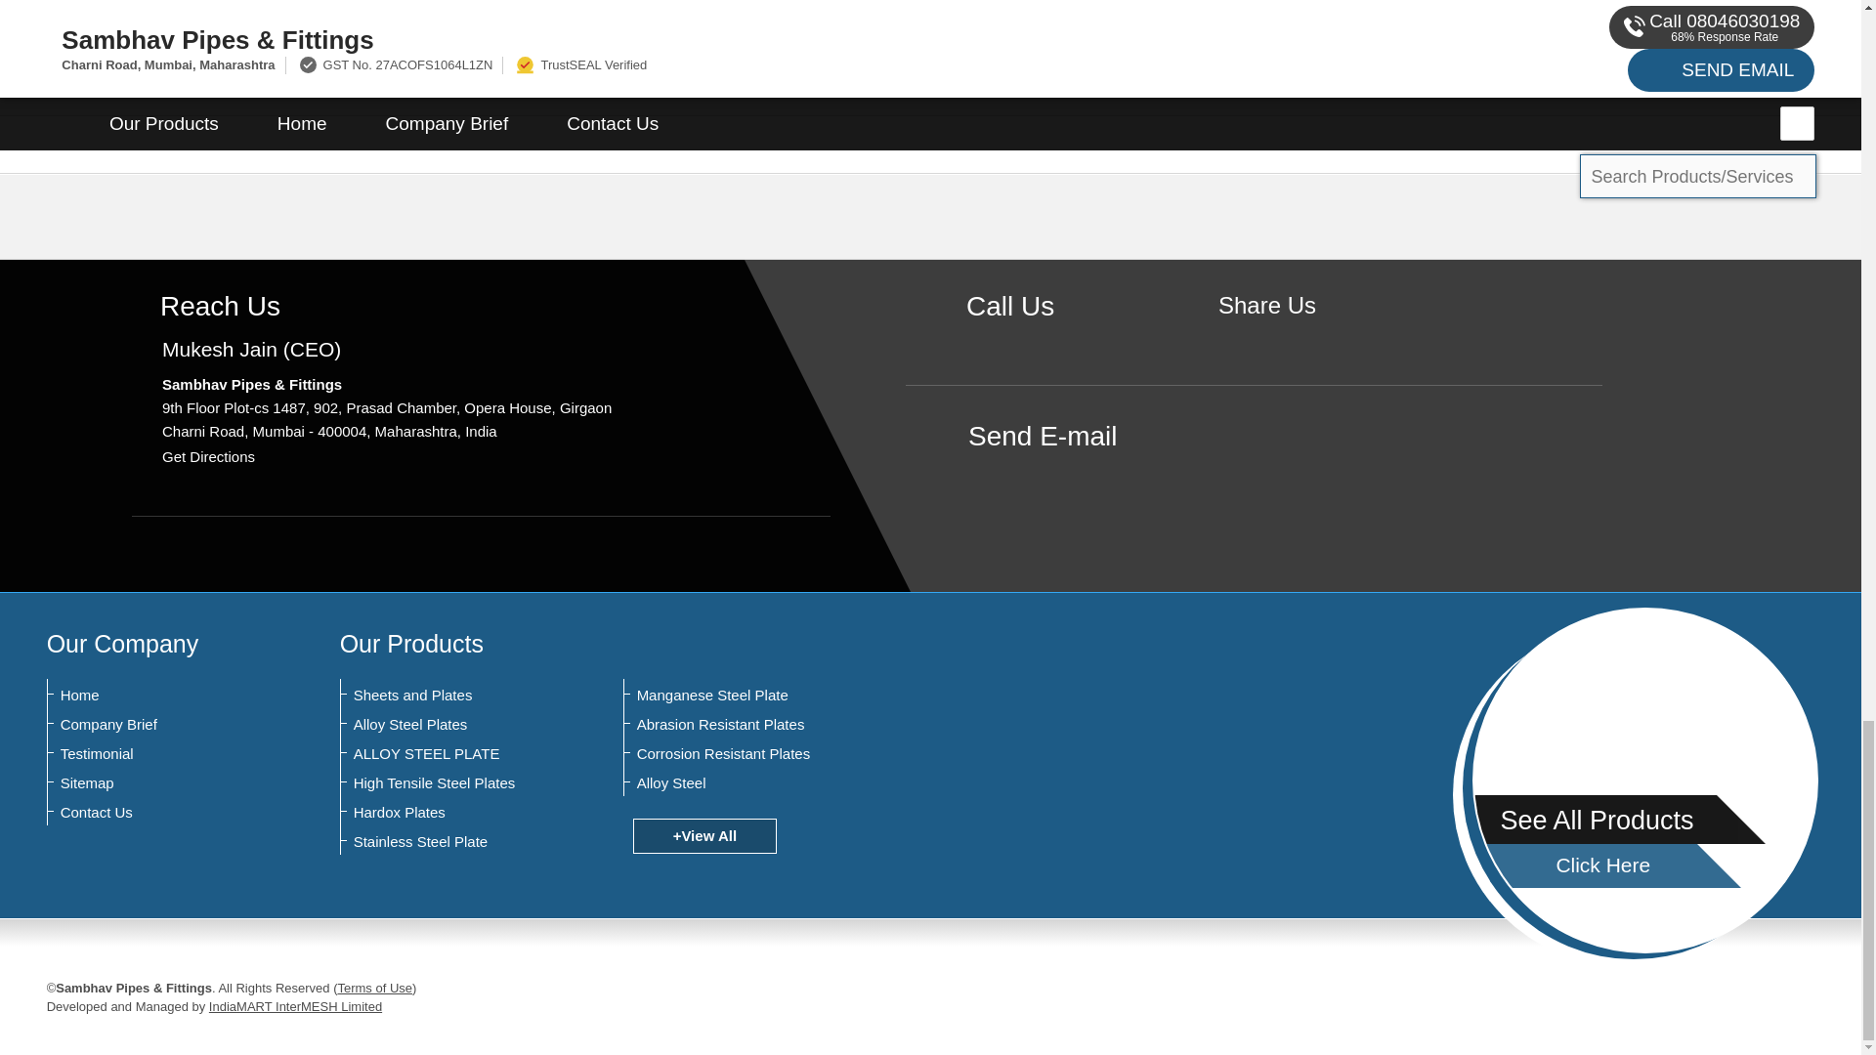 The width and height of the screenshot is (1876, 1055). I want to click on Home, so click(156, 696).